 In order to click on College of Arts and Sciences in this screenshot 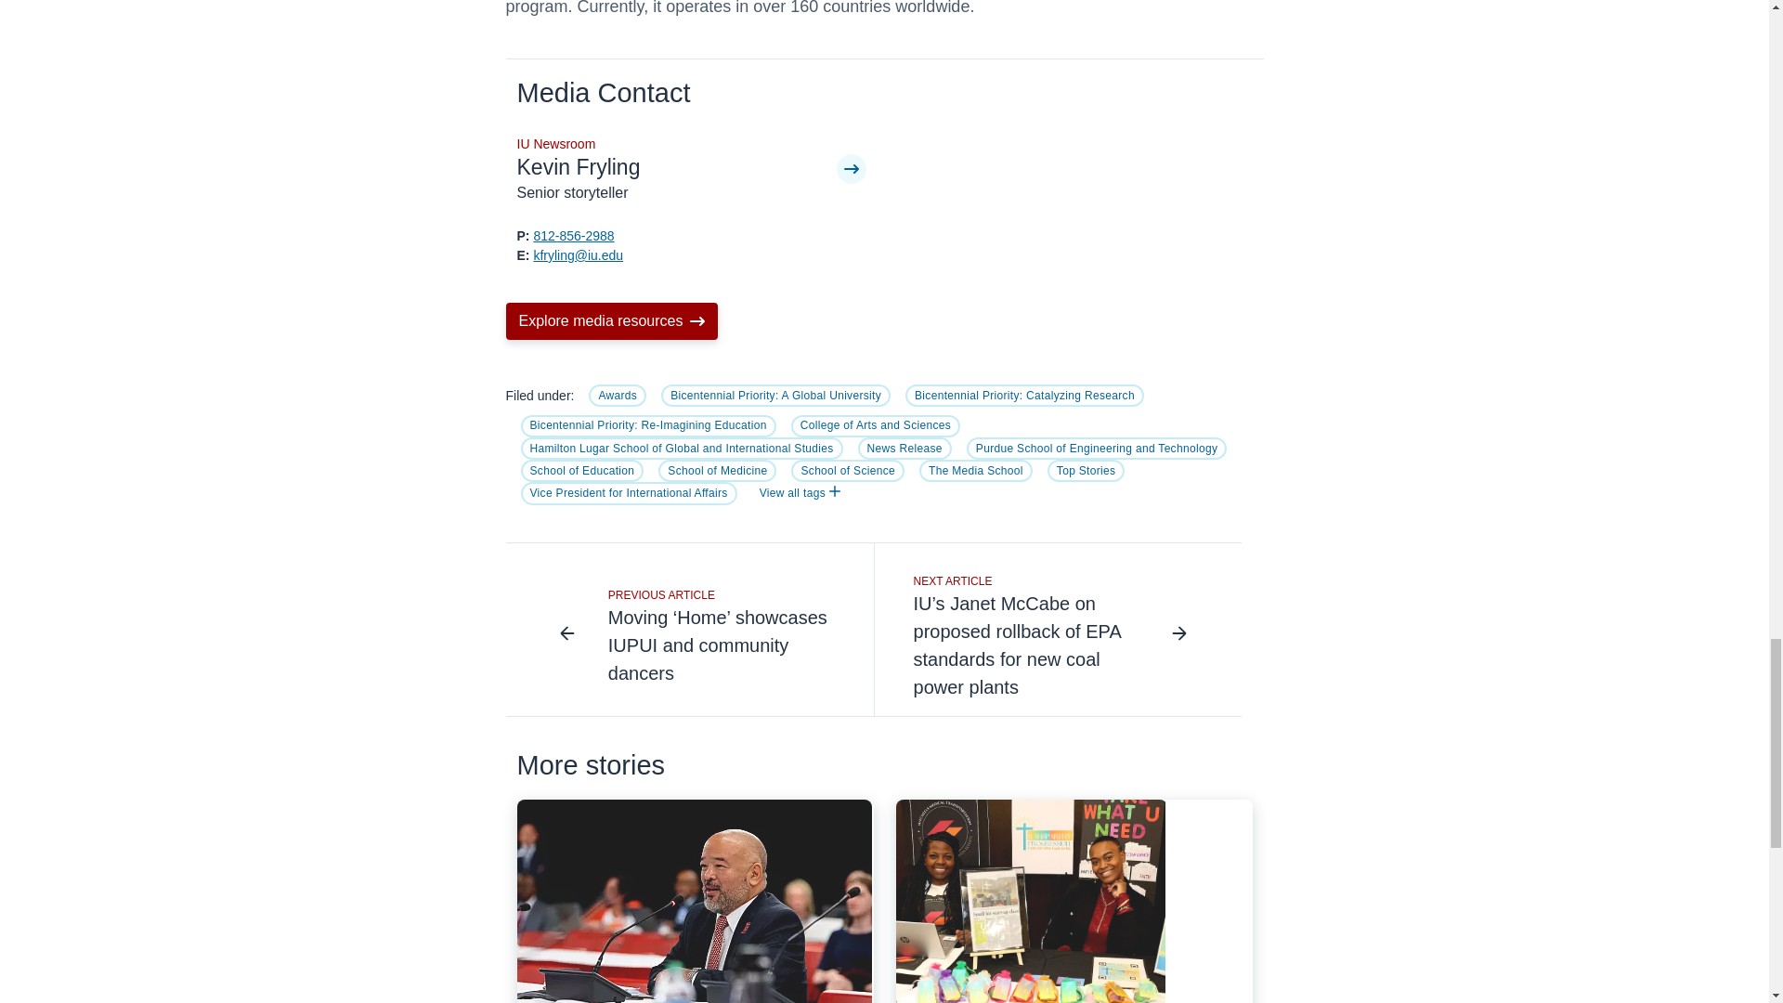, I will do `click(876, 425)`.